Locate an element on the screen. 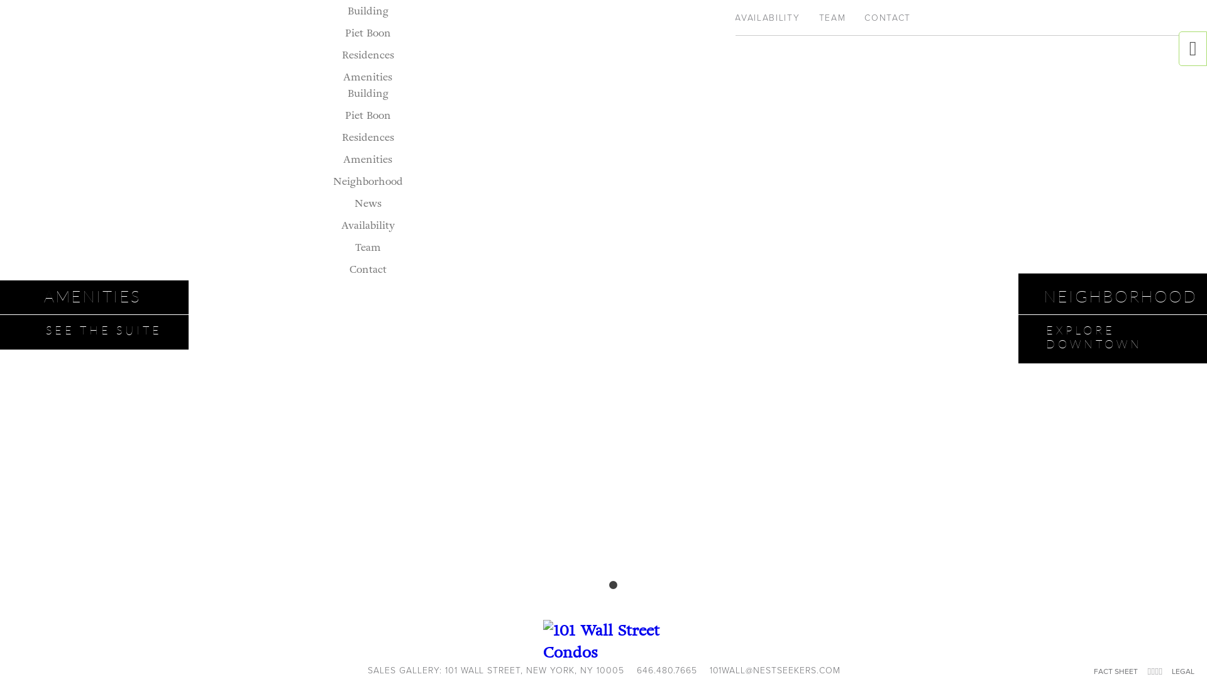 Image resolution: width=1207 pixels, height=679 pixels. FACT SHEET is located at coordinates (1116, 671).